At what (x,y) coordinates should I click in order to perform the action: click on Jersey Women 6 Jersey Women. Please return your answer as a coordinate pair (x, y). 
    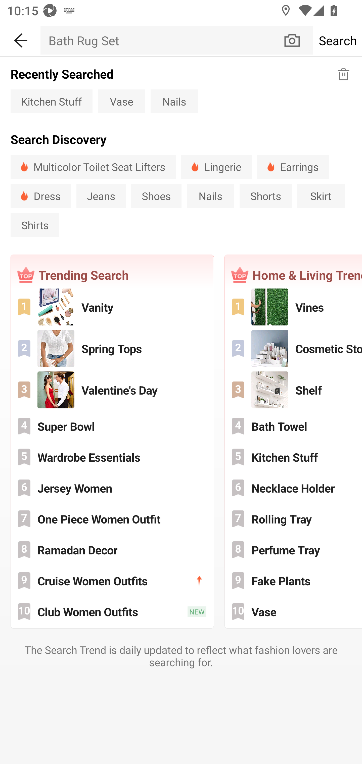
    Looking at the image, I should click on (112, 488).